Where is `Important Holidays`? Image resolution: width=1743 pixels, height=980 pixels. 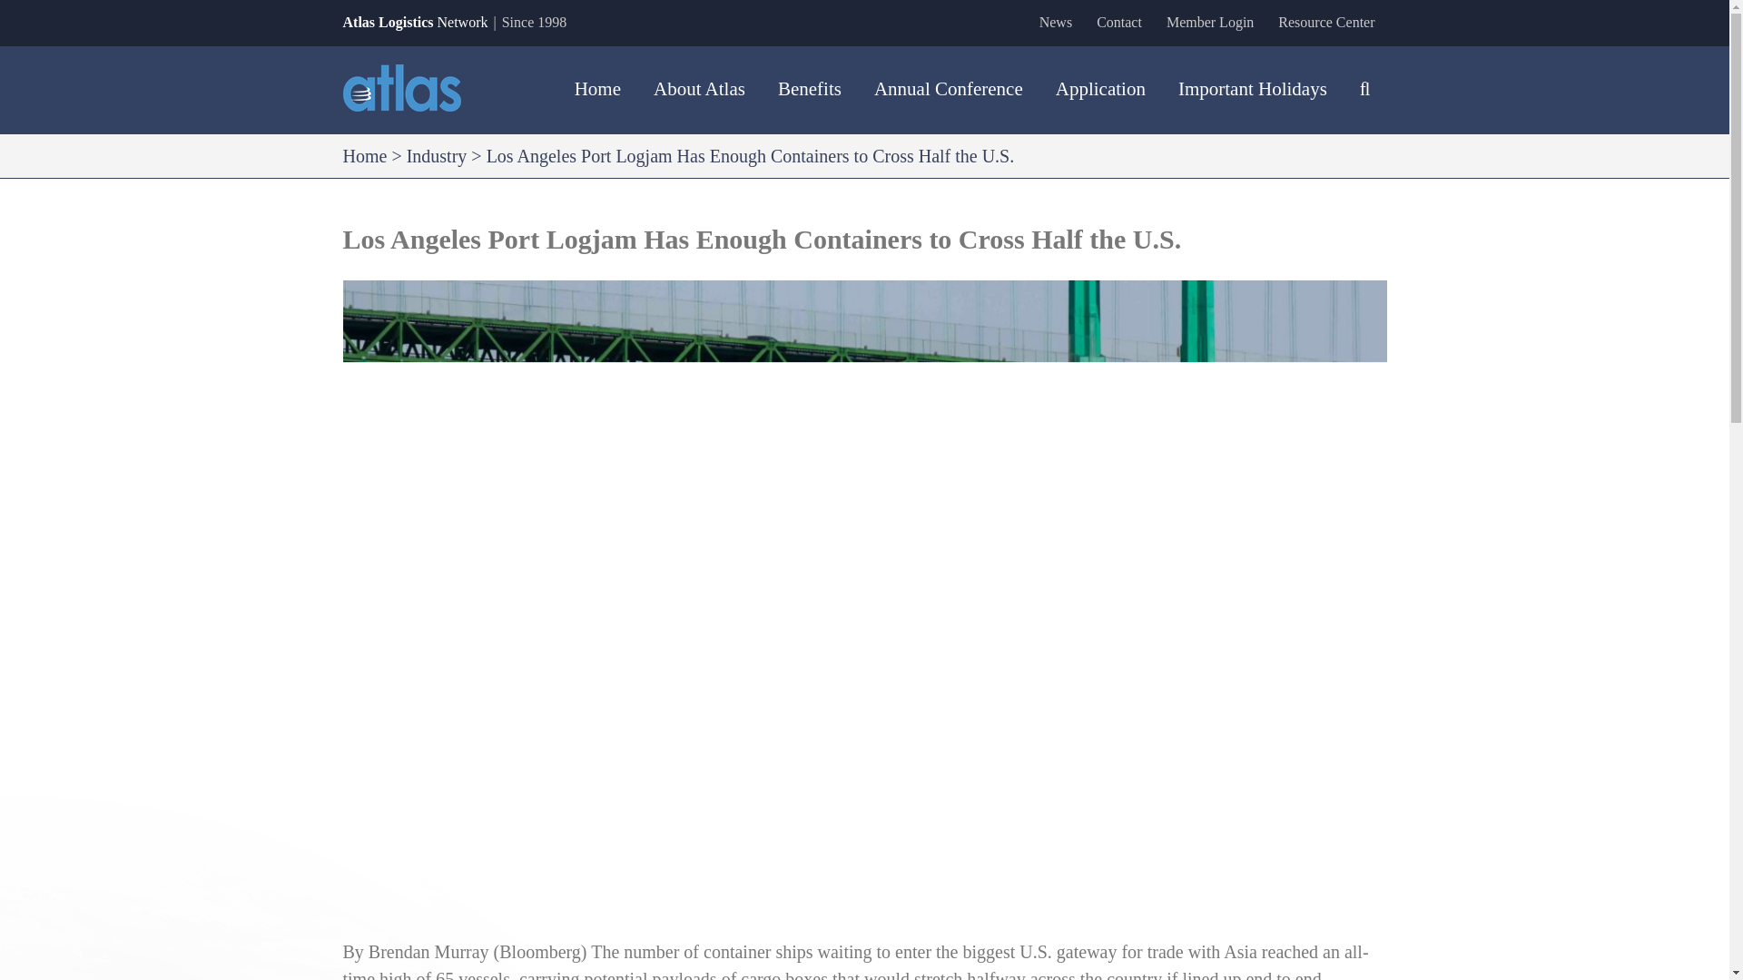
Important Holidays is located at coordinates (1253, 89).